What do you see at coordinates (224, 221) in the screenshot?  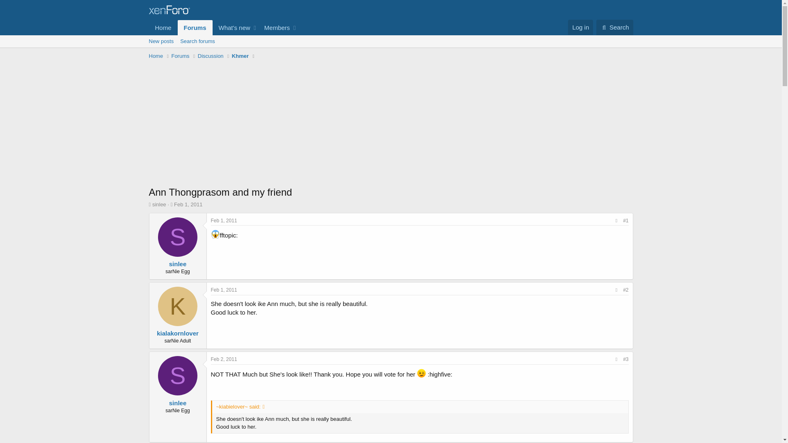 I see `Feb 1, 2011` at bounding box center [224, 221].